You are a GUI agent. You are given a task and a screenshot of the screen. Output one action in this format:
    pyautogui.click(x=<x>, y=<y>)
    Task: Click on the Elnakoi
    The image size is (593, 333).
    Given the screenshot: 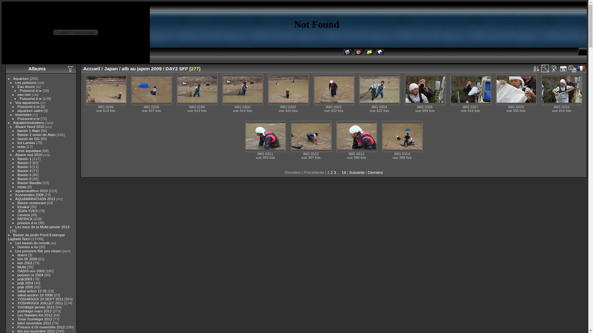 What is the action you would take?
    pyautogui.click(x=23, y=207)
    